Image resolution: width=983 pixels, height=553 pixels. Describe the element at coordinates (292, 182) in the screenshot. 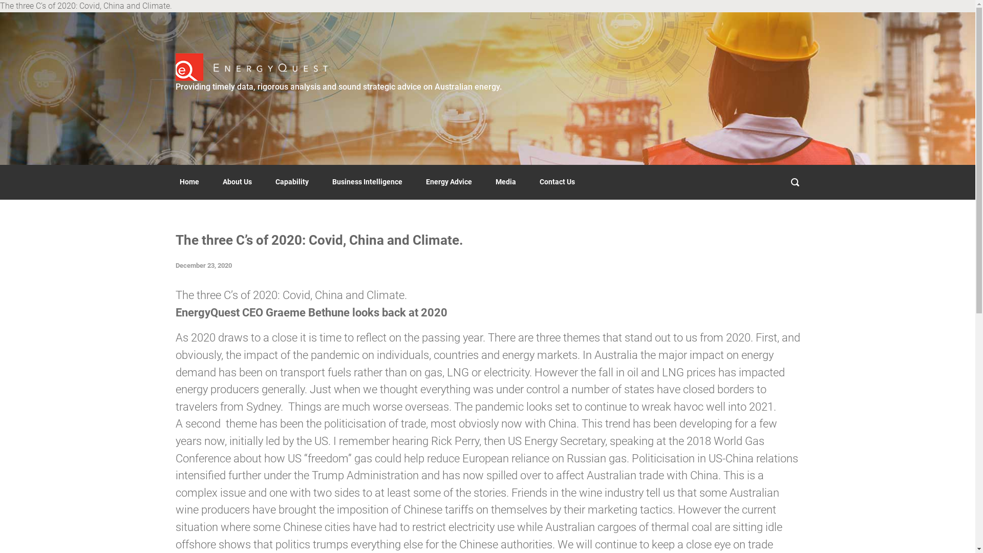

I see `Capability` at that location.